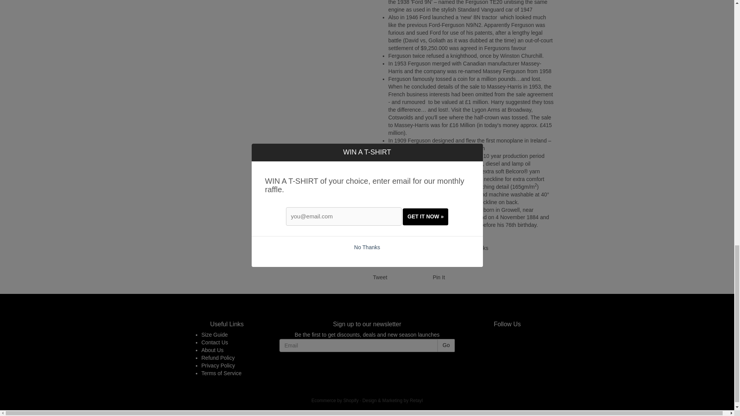 This screenshot has height=416, width=740. I want to click on Pin It, so click(439, 277).